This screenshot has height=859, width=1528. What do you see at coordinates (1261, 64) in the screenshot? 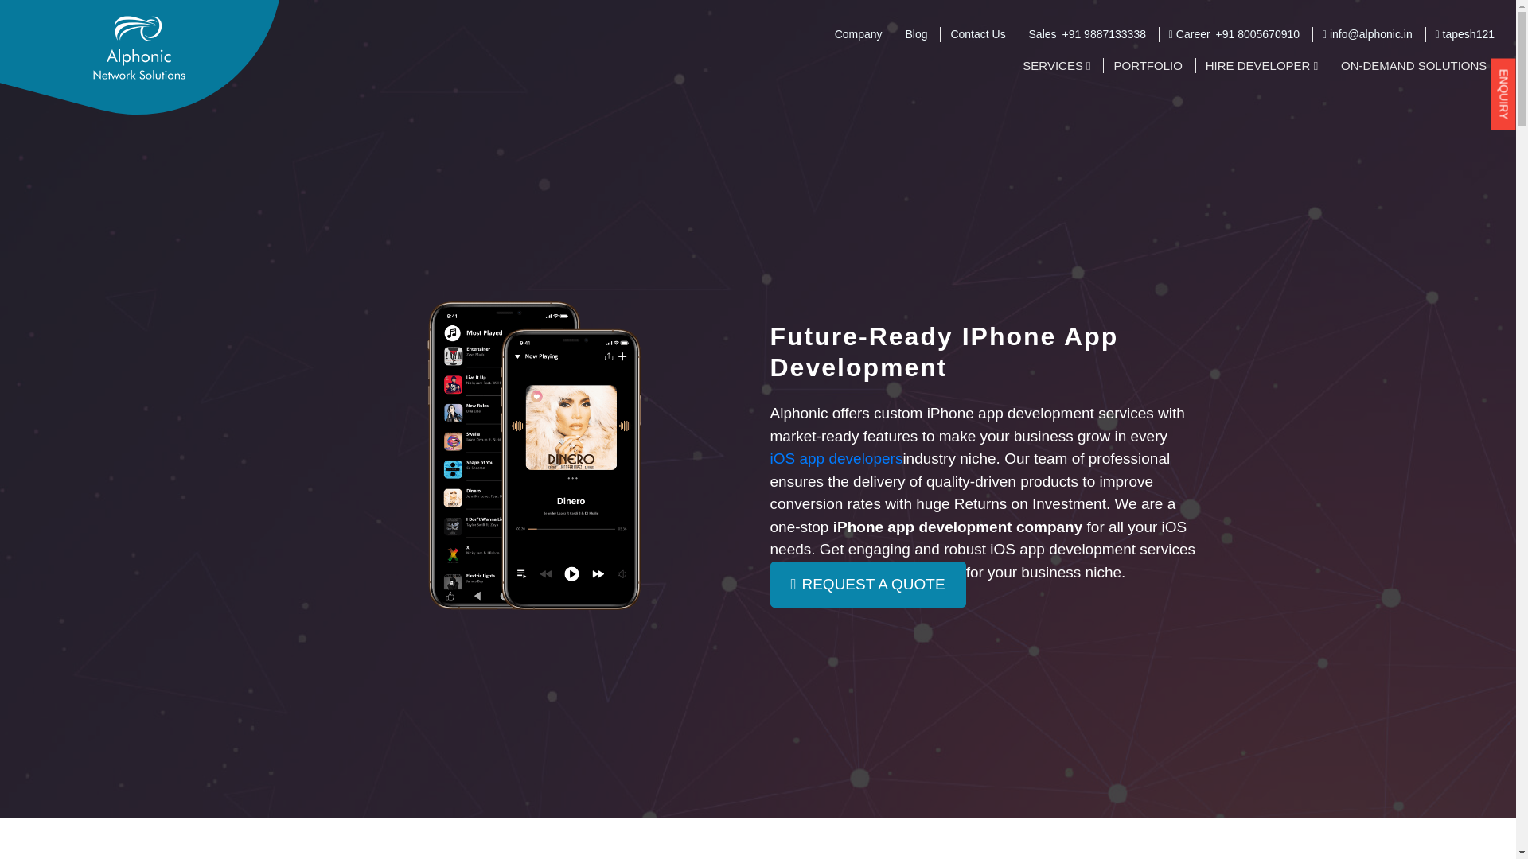
I see `HIRE DEVELOPER` at bounding box center [1261, 64].